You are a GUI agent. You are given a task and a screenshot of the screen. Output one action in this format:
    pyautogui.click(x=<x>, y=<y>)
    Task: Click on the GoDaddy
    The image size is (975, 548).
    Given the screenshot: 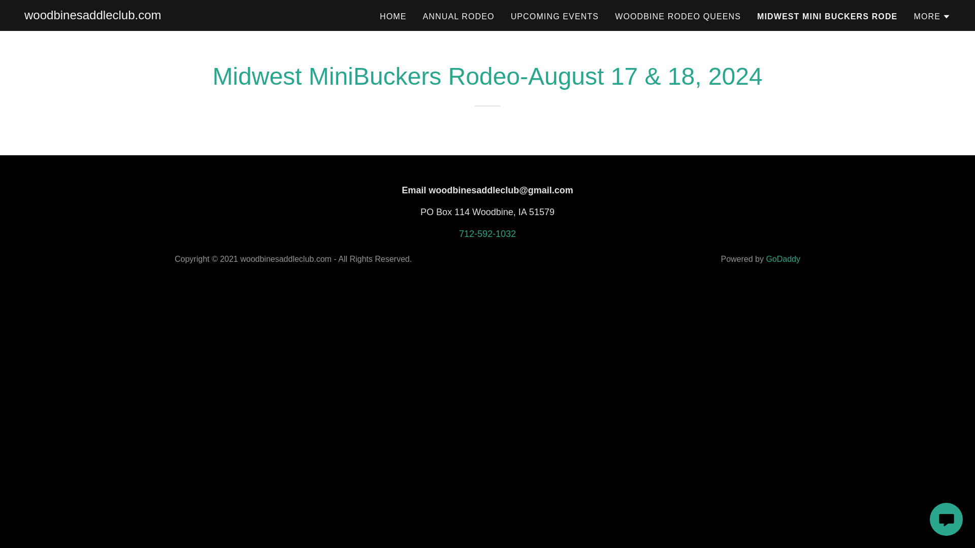 What is the action you would take?
    pyautogui.click(x=783, y=259)
    